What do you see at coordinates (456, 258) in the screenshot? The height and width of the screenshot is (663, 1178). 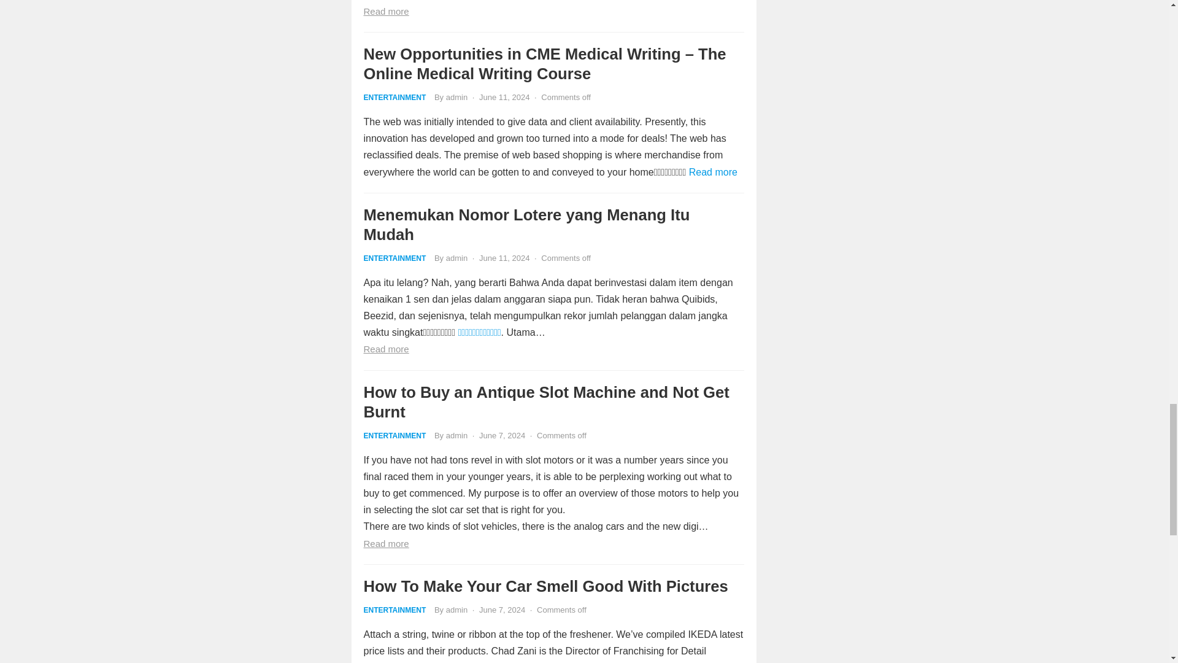 I see `Posts by admin` at bounding box center [456, 258].